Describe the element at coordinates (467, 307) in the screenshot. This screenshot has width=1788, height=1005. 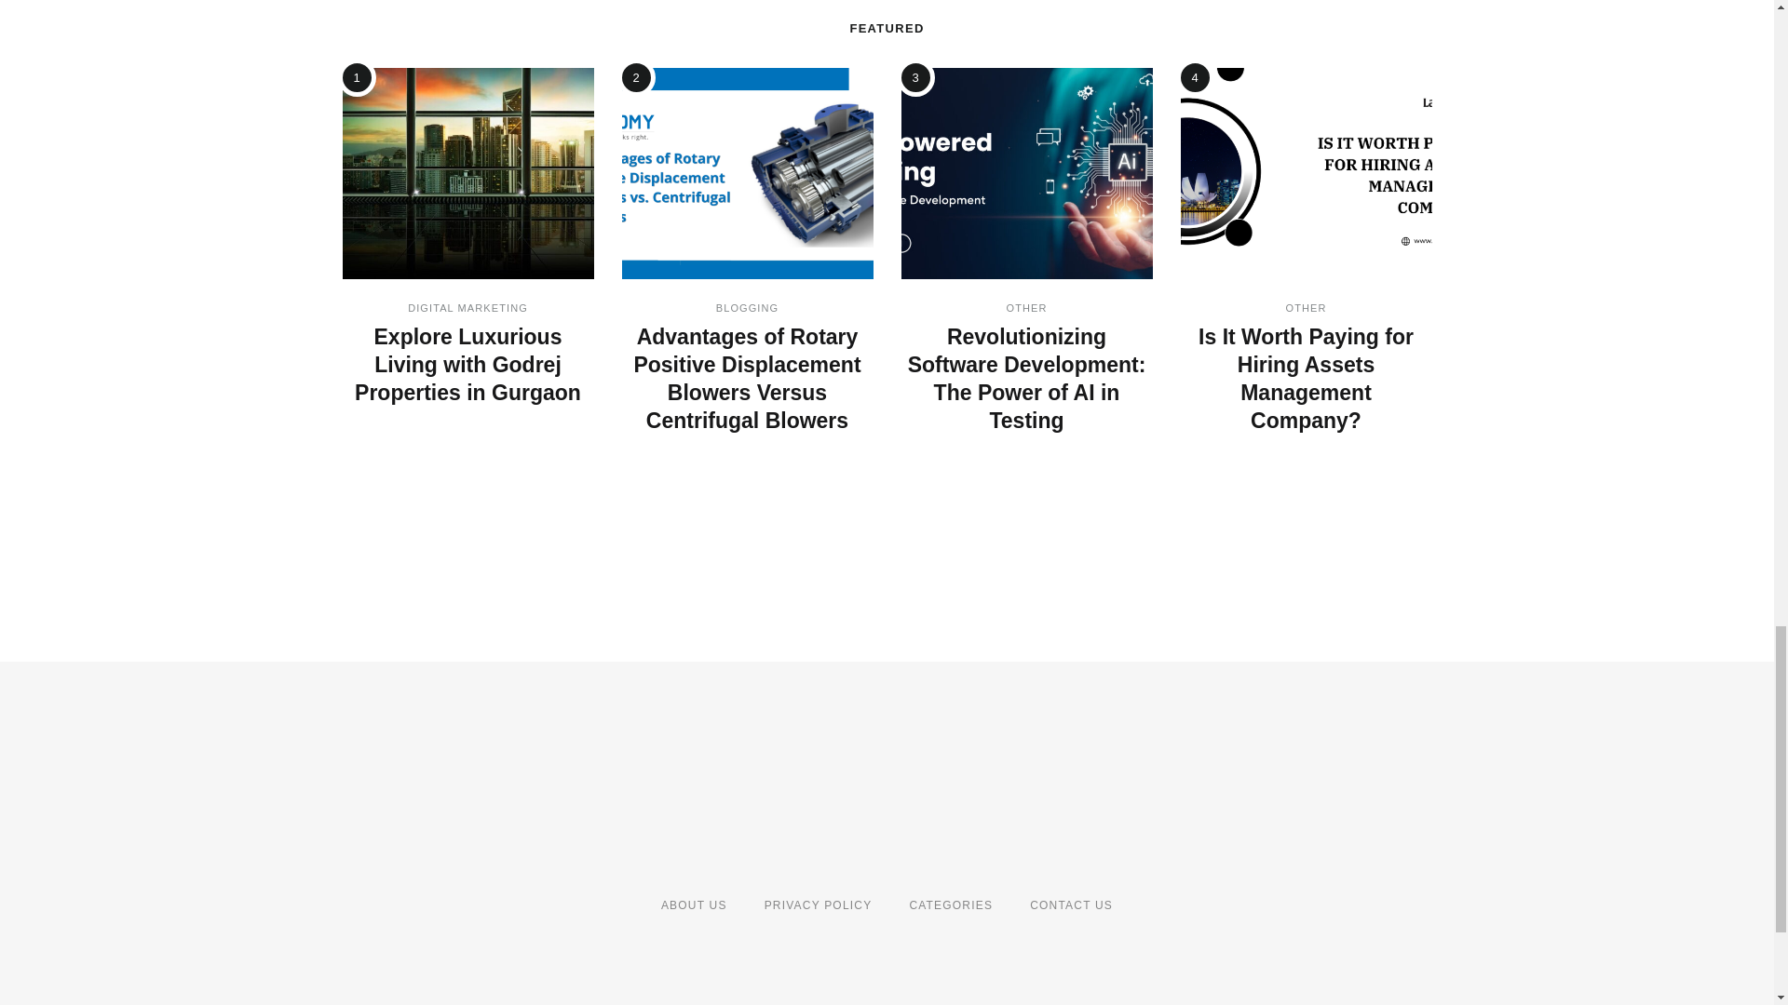
I see `DIGITAL MARKETING` at that location.